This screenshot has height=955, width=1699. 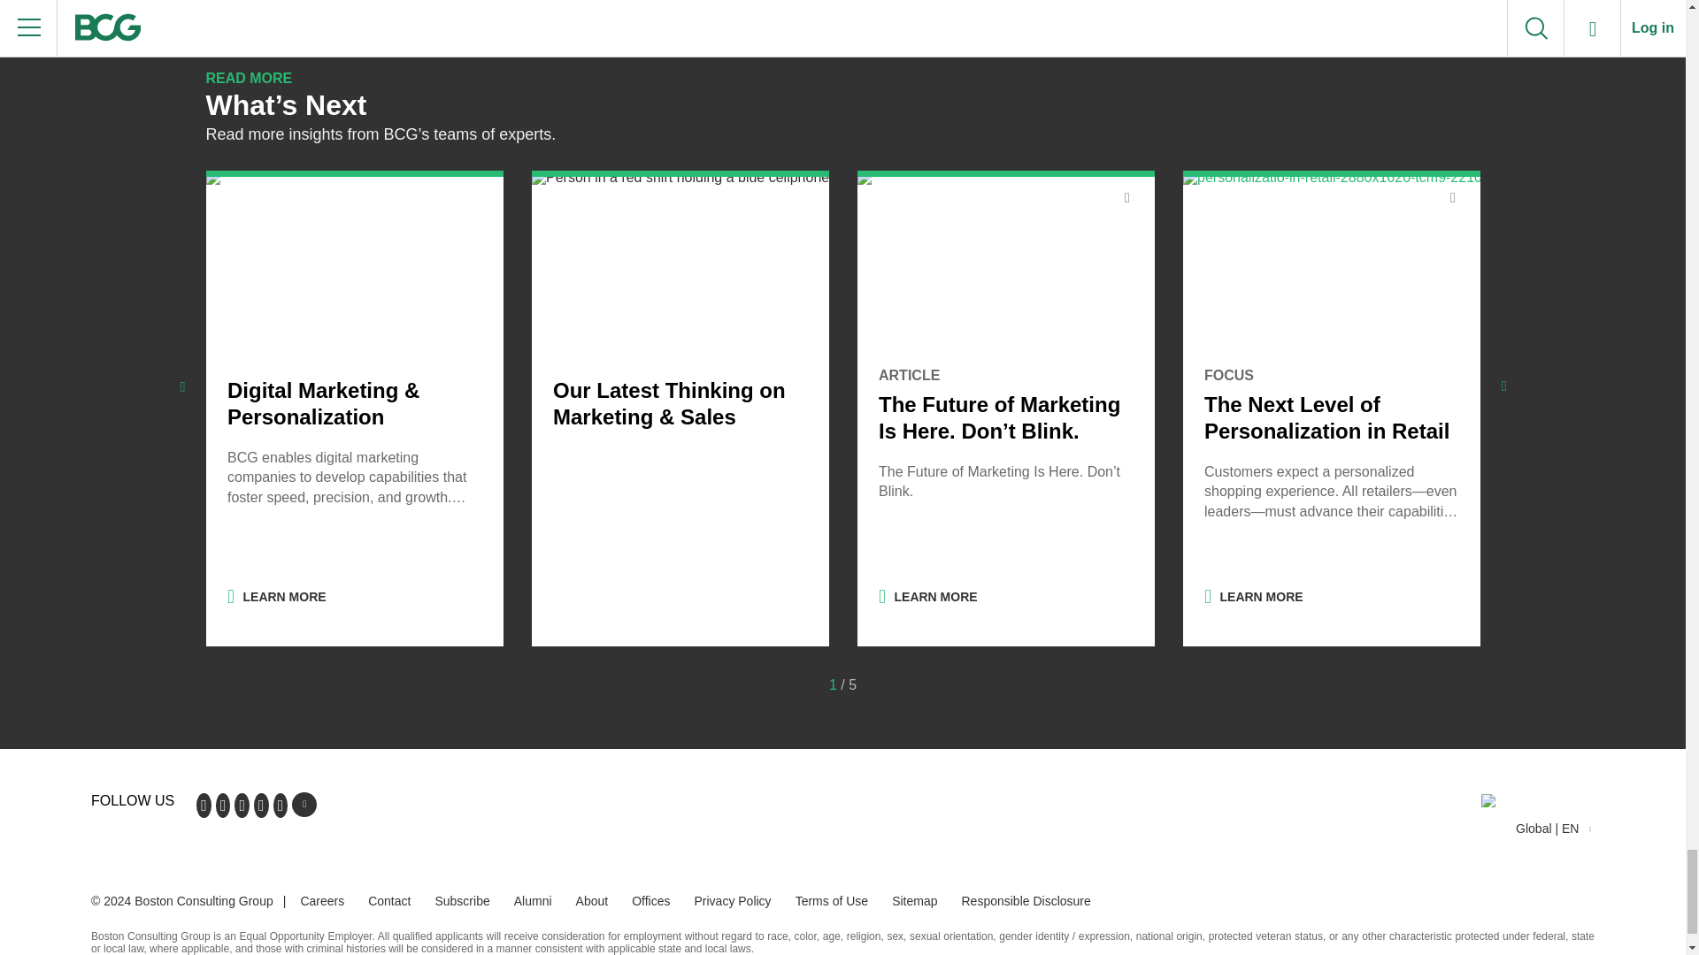 What do you see at coordinates (1451, 198) in the screenshot?
I see `Save Content` at bounding box center [1451, 198].